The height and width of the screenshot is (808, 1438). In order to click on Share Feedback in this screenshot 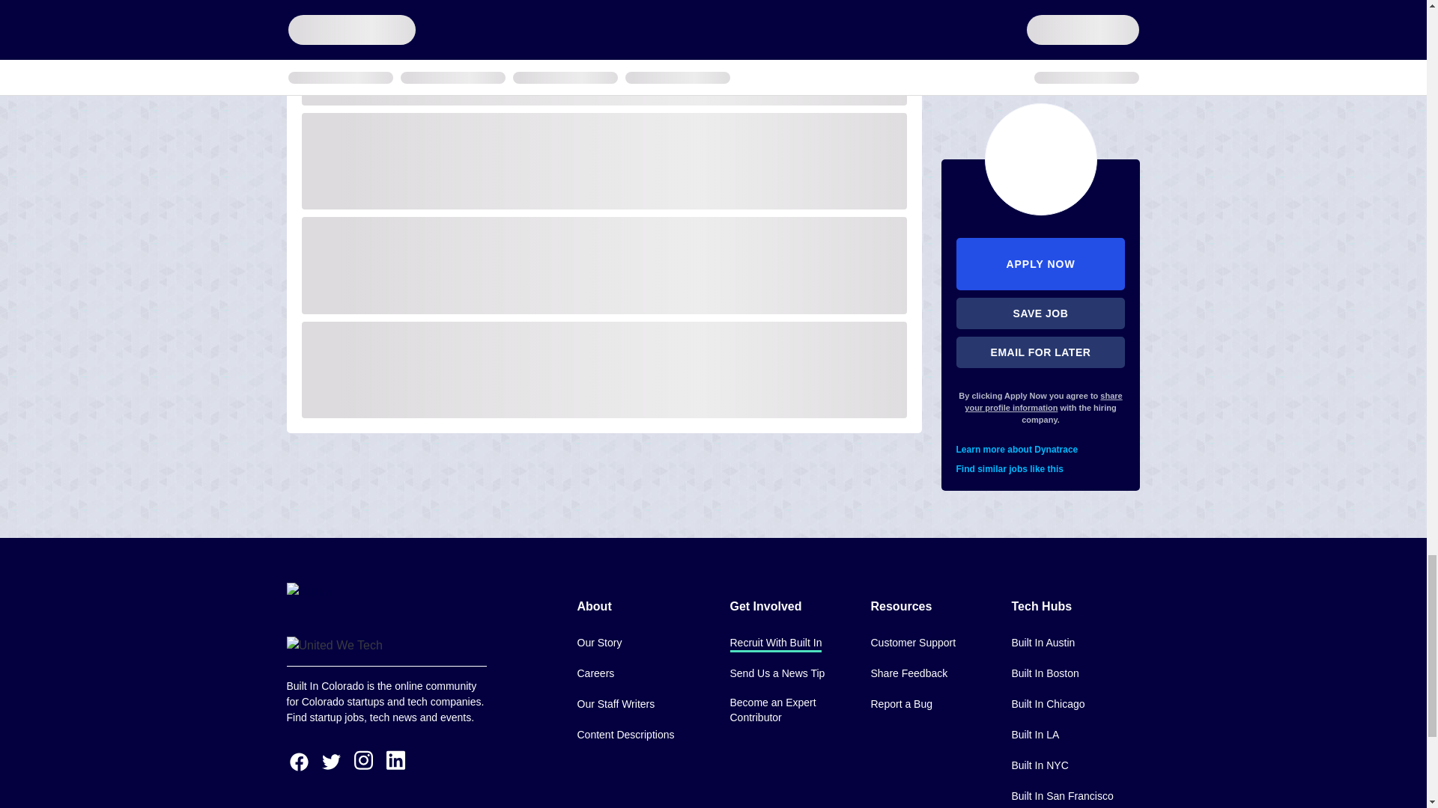, I will do `click(908, 673)`.